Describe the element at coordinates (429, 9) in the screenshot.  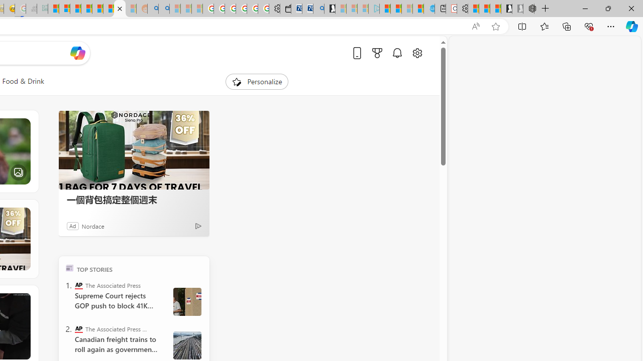
I see `Home | Sky Blue Bikes - Sky Blue Bikes` at that location.